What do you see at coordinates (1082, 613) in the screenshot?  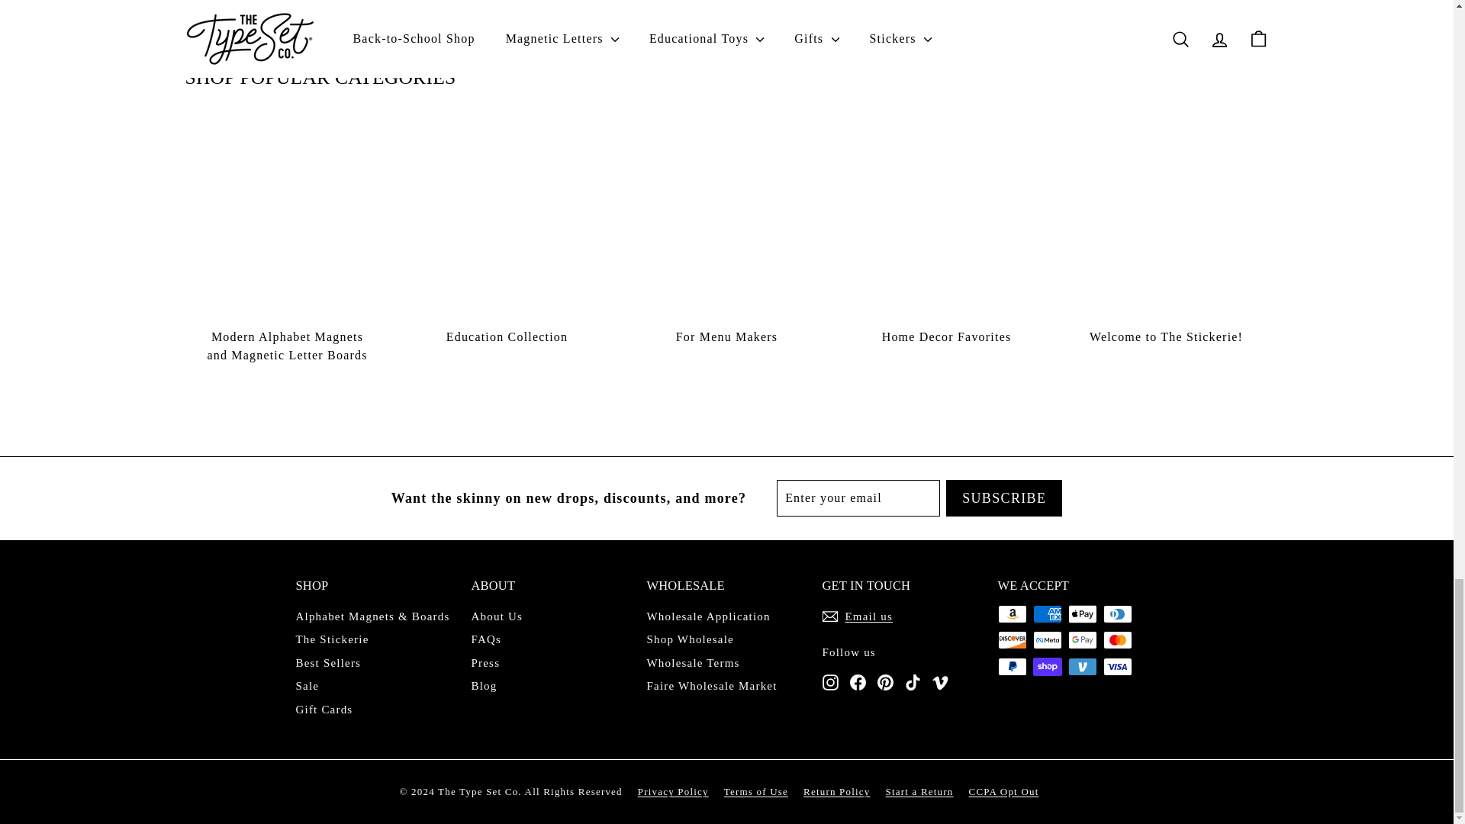 I see `Apple Pay` at bounding box center [1082, 613].